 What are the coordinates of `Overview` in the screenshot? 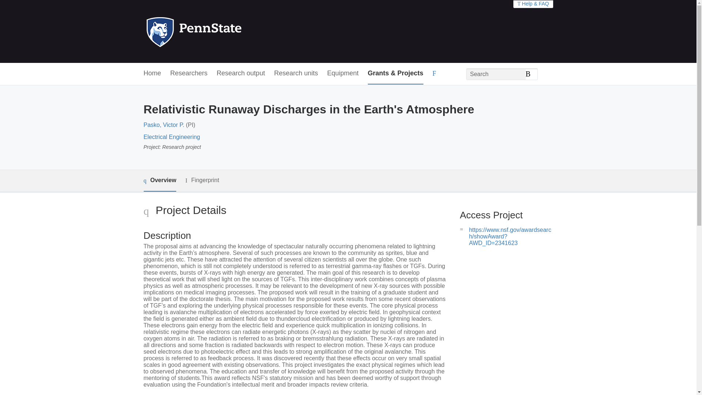 It's located at (159, 181).